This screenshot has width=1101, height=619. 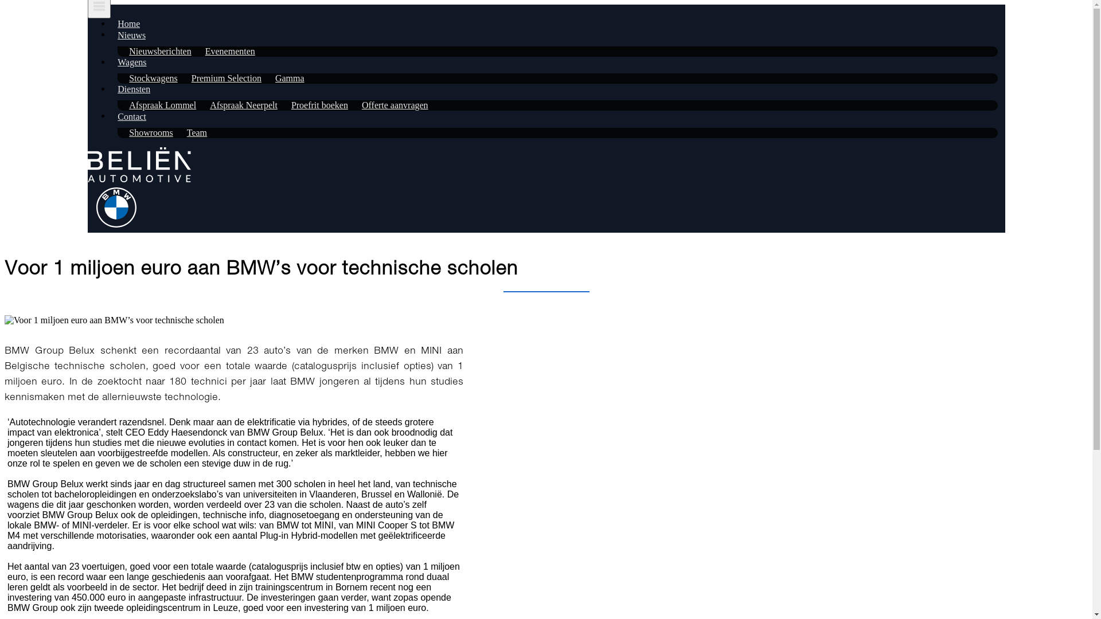 What do you see at coordinates (132, 117) in the screenshot?
I see `Contact` at bounding box center [132, 117].